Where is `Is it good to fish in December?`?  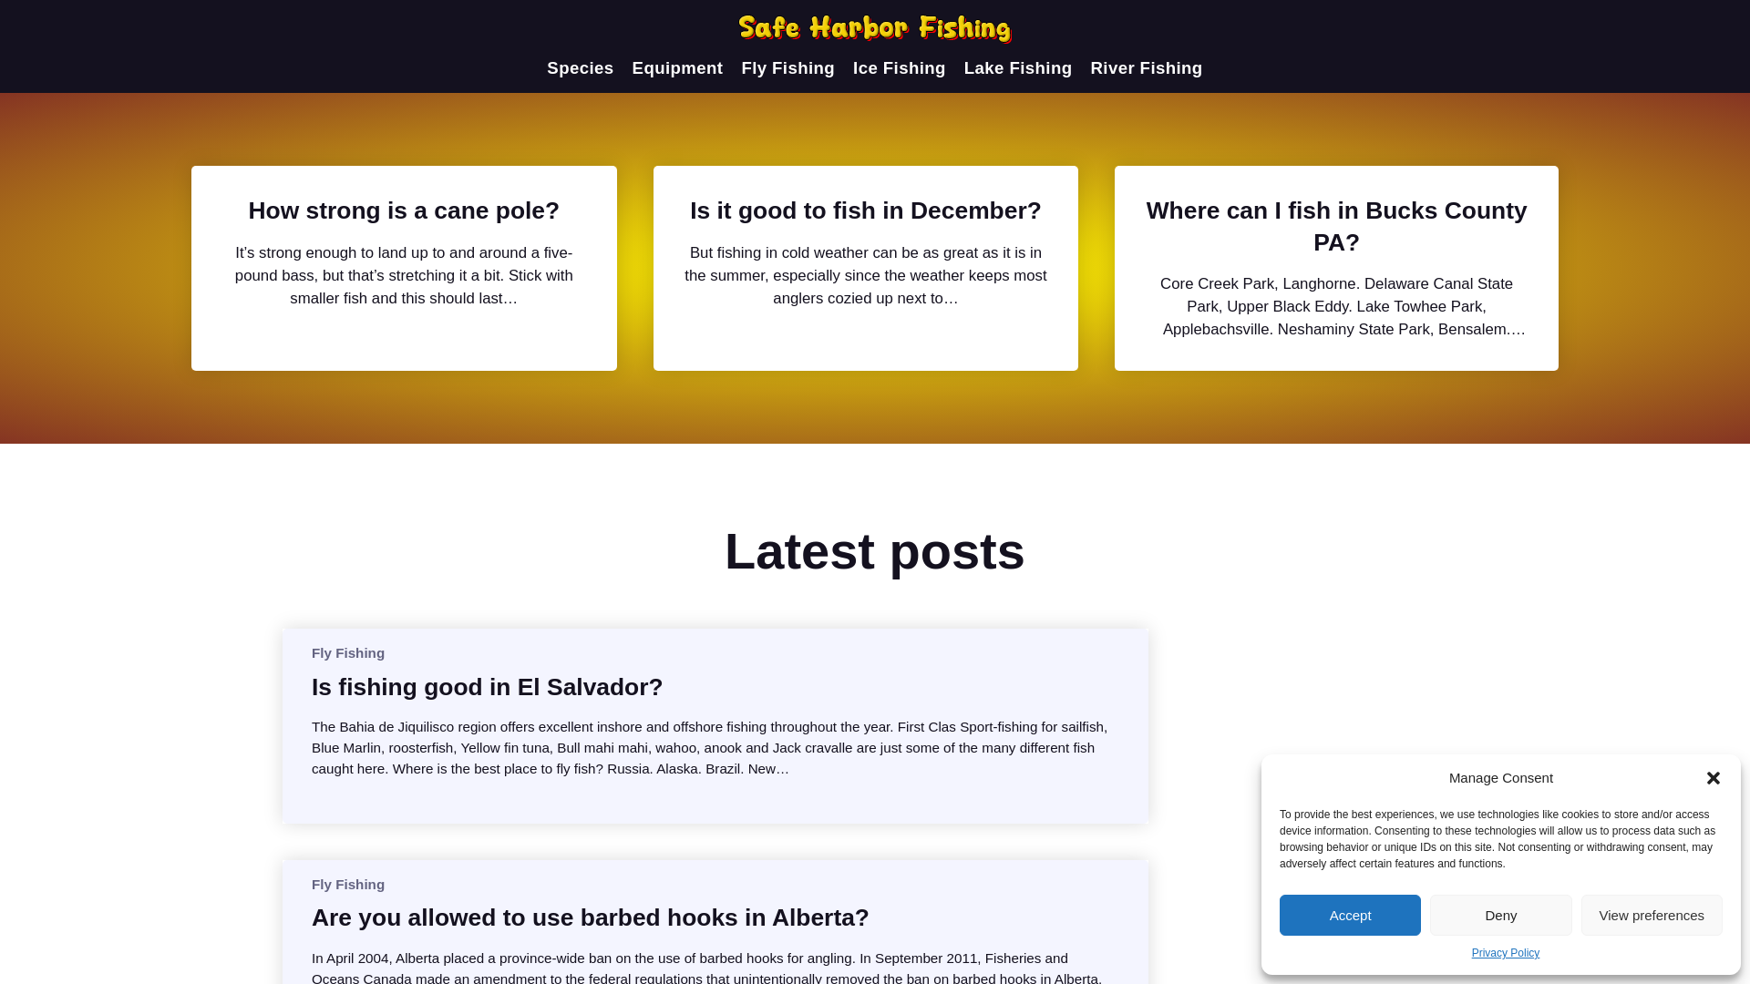
Is it good to fish in December? is located at coordinates (865, 210).